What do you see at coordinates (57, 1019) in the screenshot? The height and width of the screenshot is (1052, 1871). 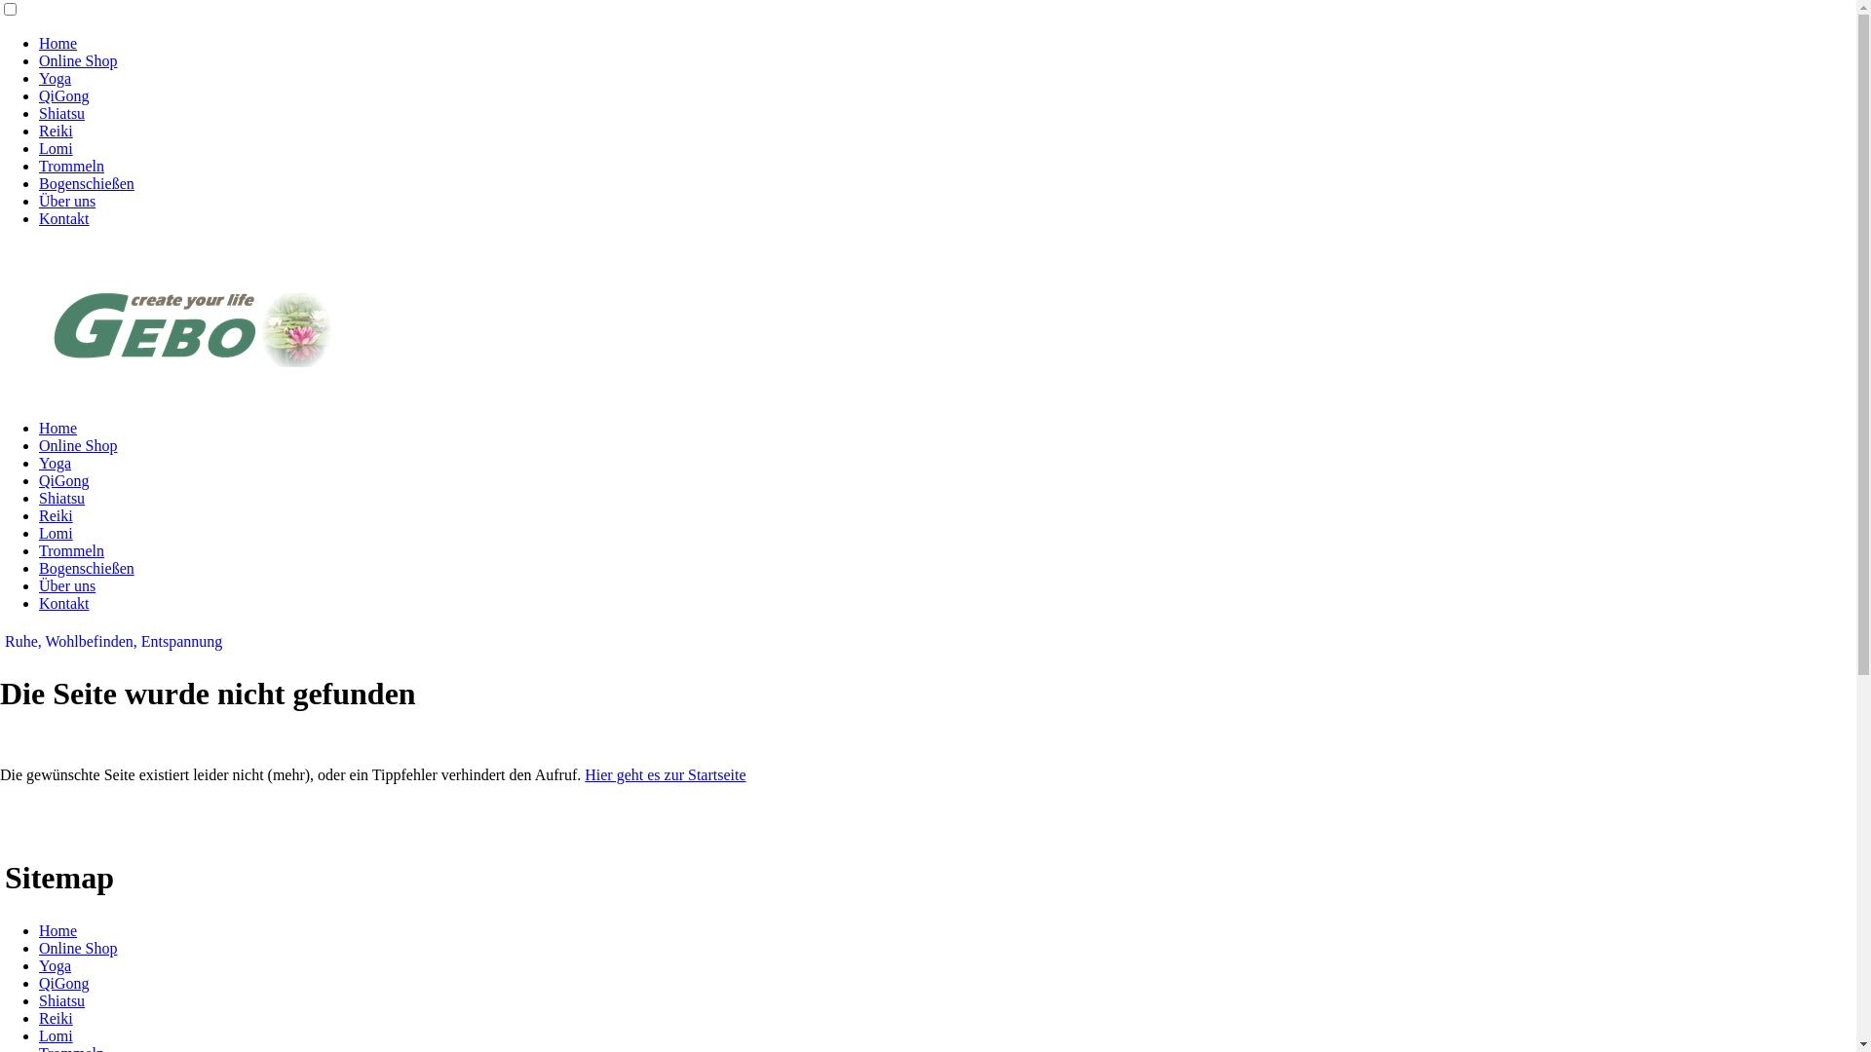 I see `Reiki` at bounding box center [57, 1019].